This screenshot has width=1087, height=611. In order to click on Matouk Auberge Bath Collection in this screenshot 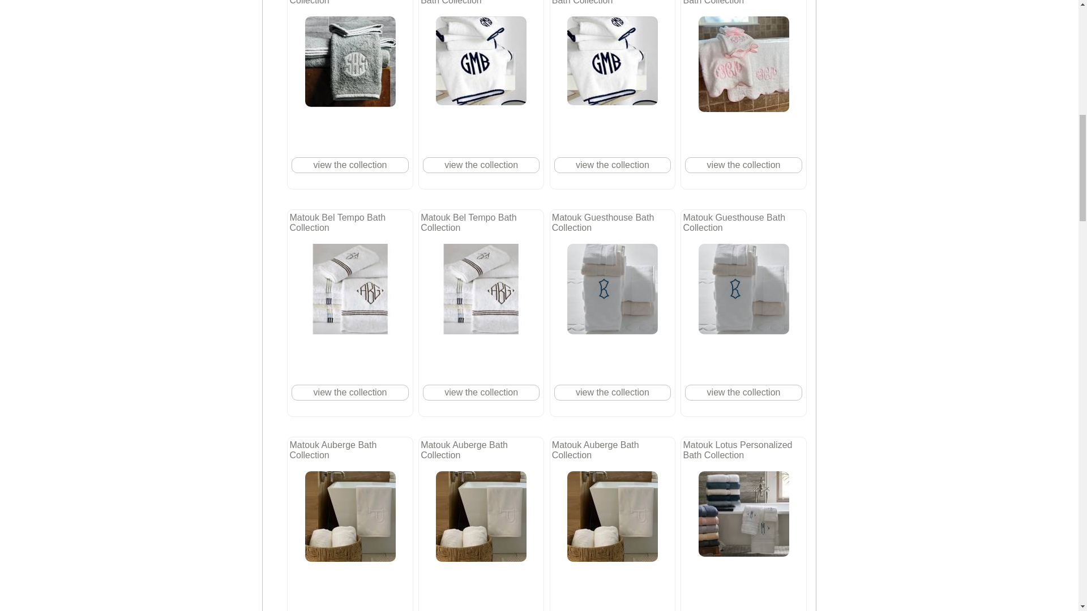, I will do `click(350, 516)`.